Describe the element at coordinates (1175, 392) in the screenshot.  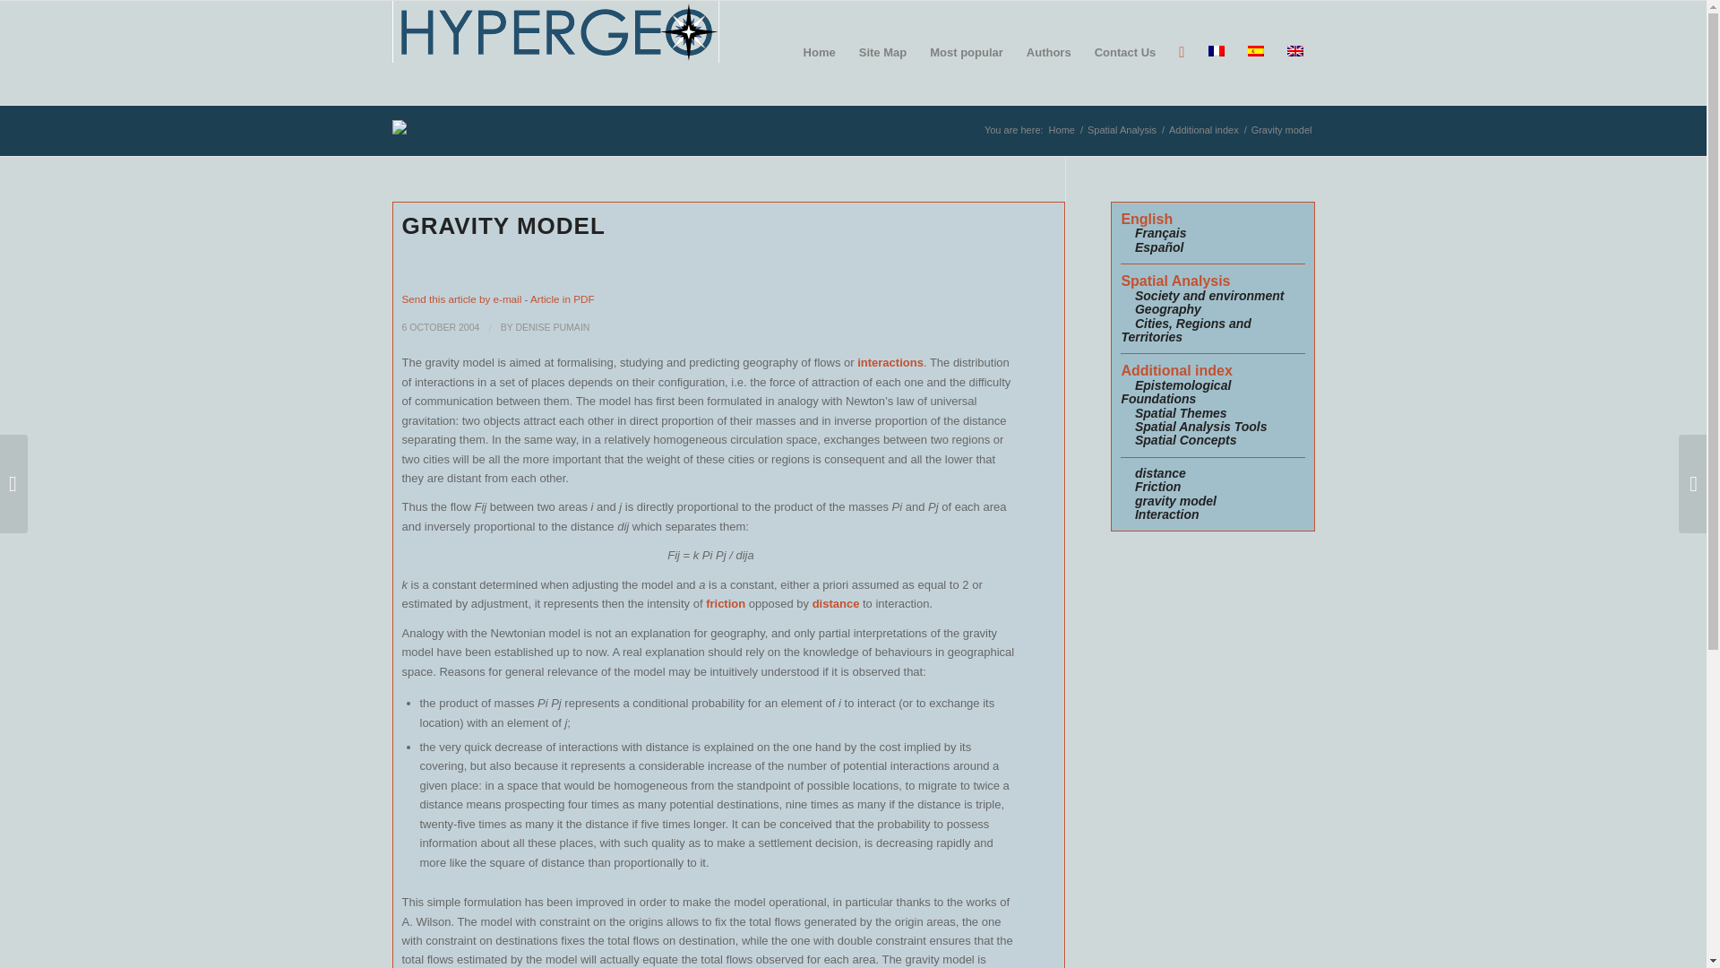
I see `Epistemological Foundations` at that location.